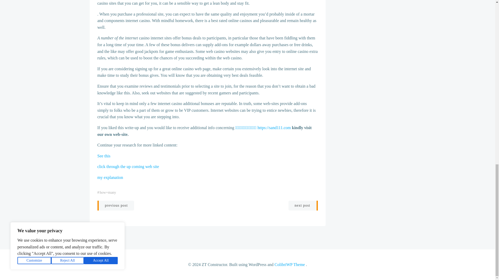 Image resolution: width=499 pixels, height=280 pixels. Describe the element at coordinates (303, 206) in the screenshot. I see `next post` at that location.